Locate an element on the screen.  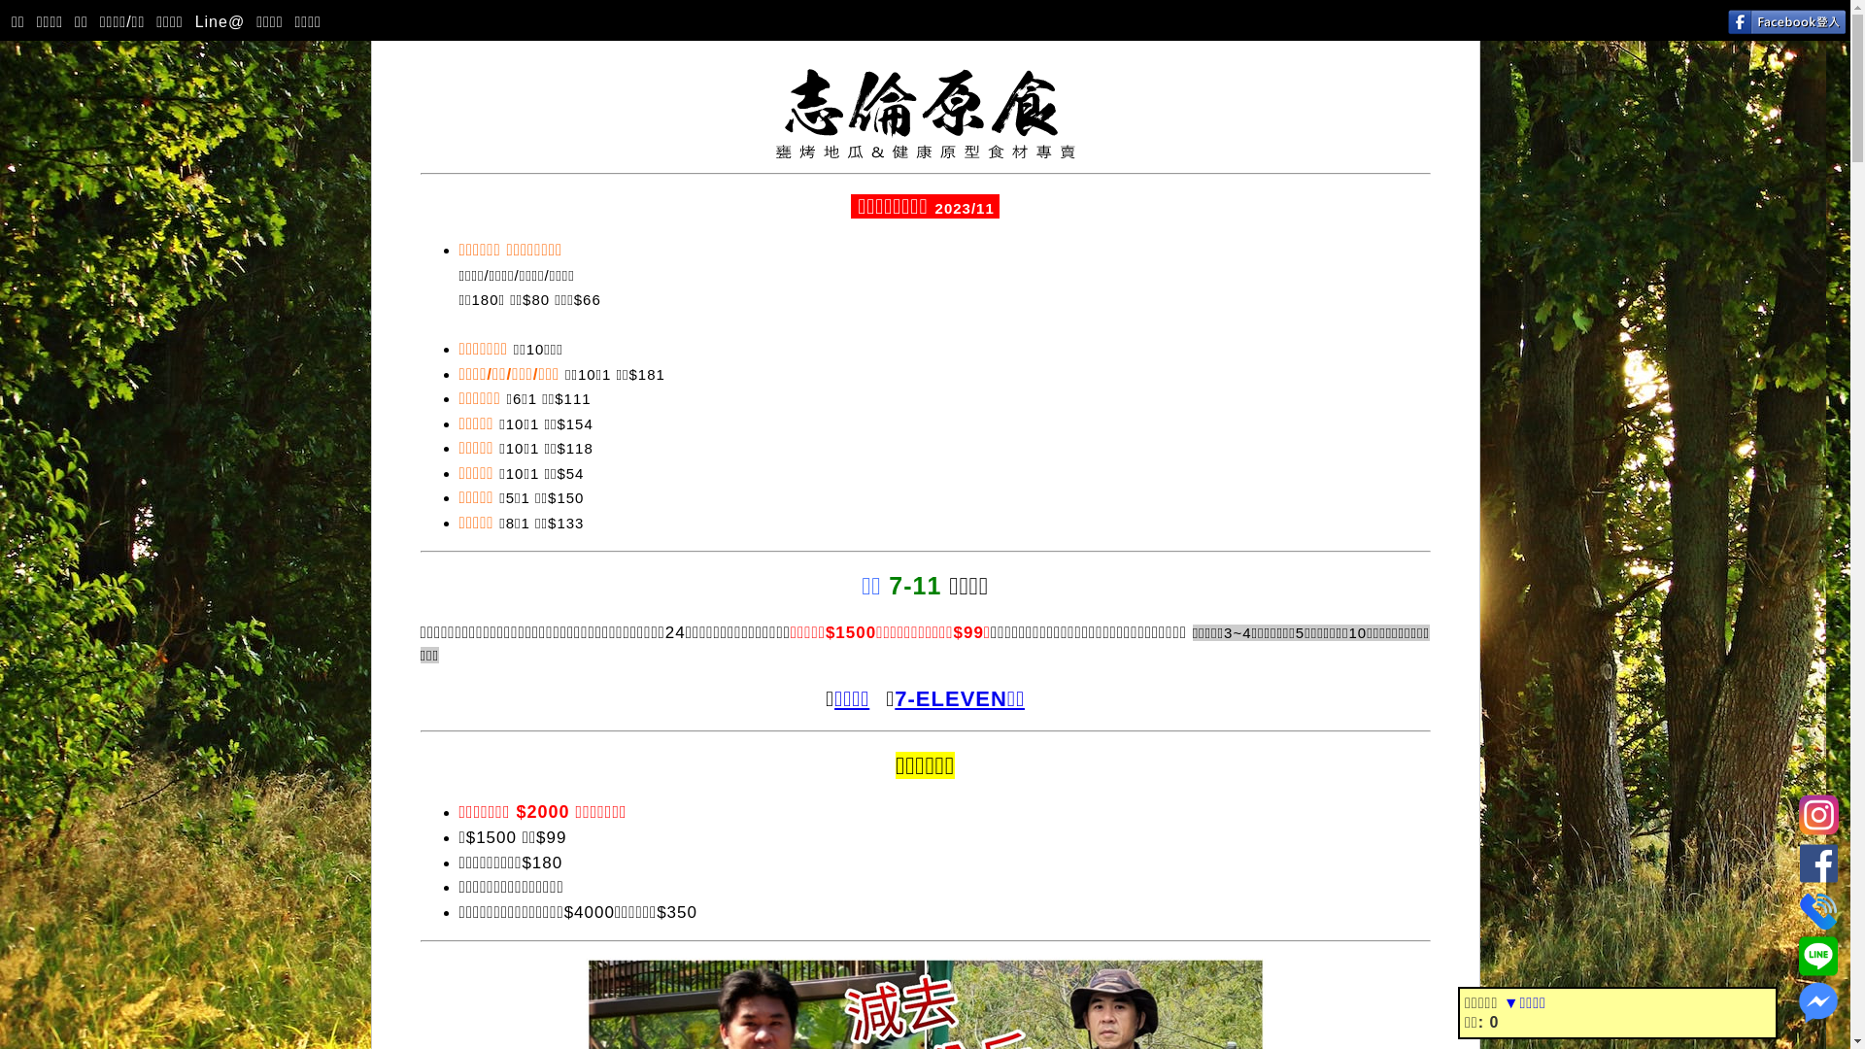
Line@ is located at coordinates (220, 23).